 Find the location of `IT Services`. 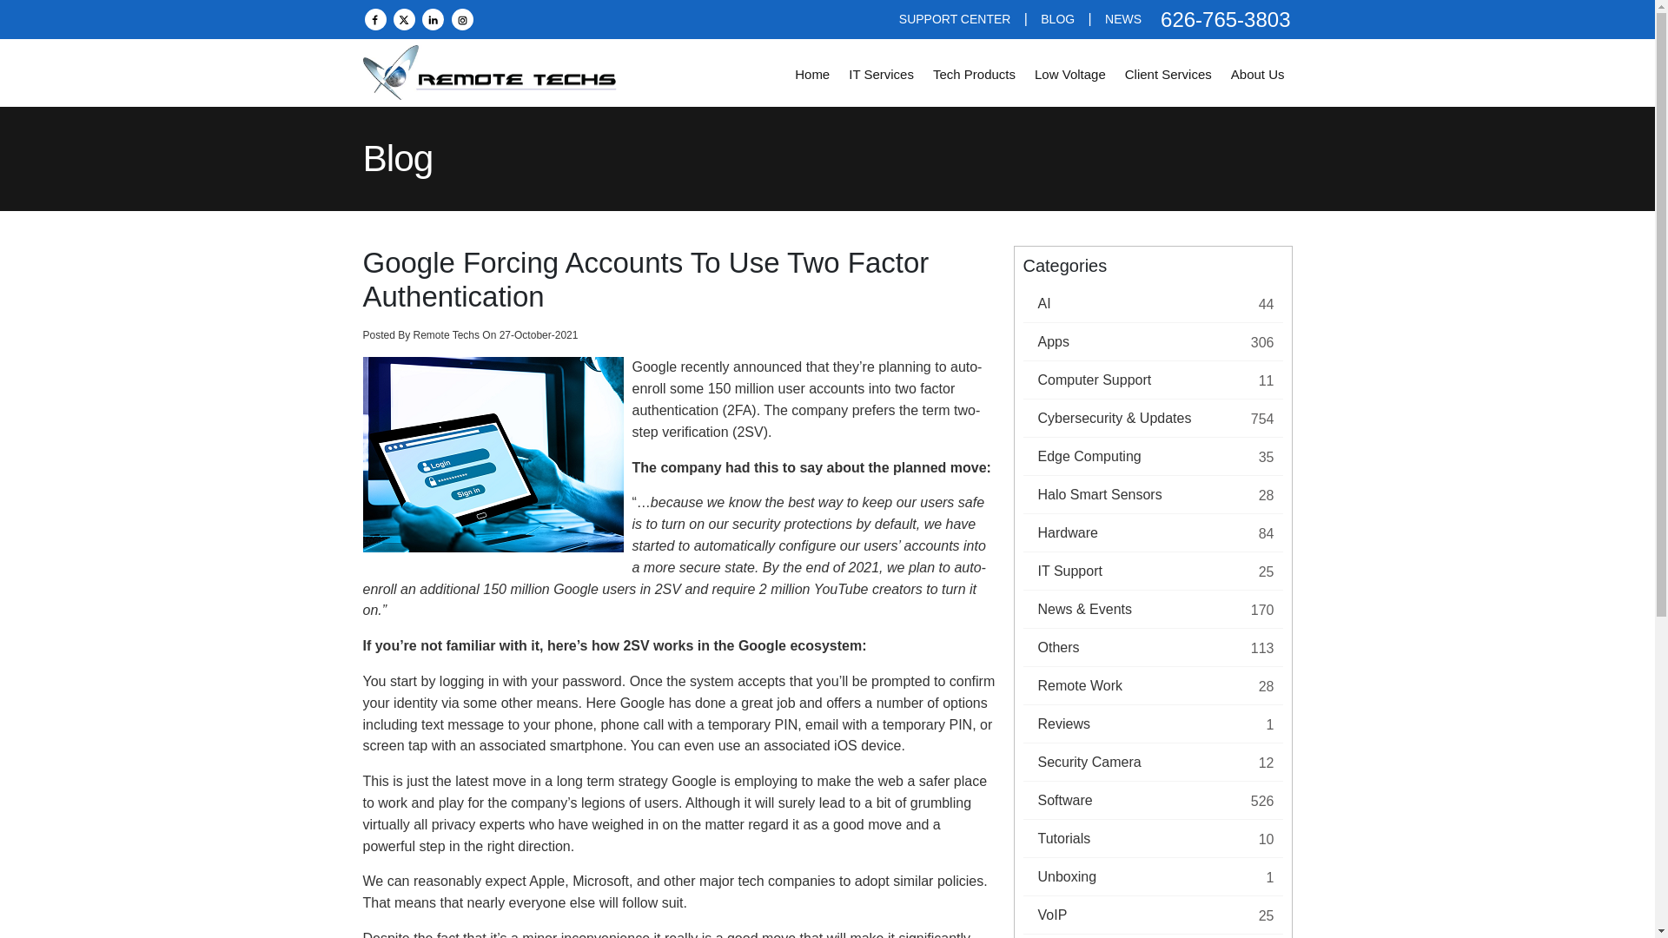

IT Services is located at coordinates (881, 75).